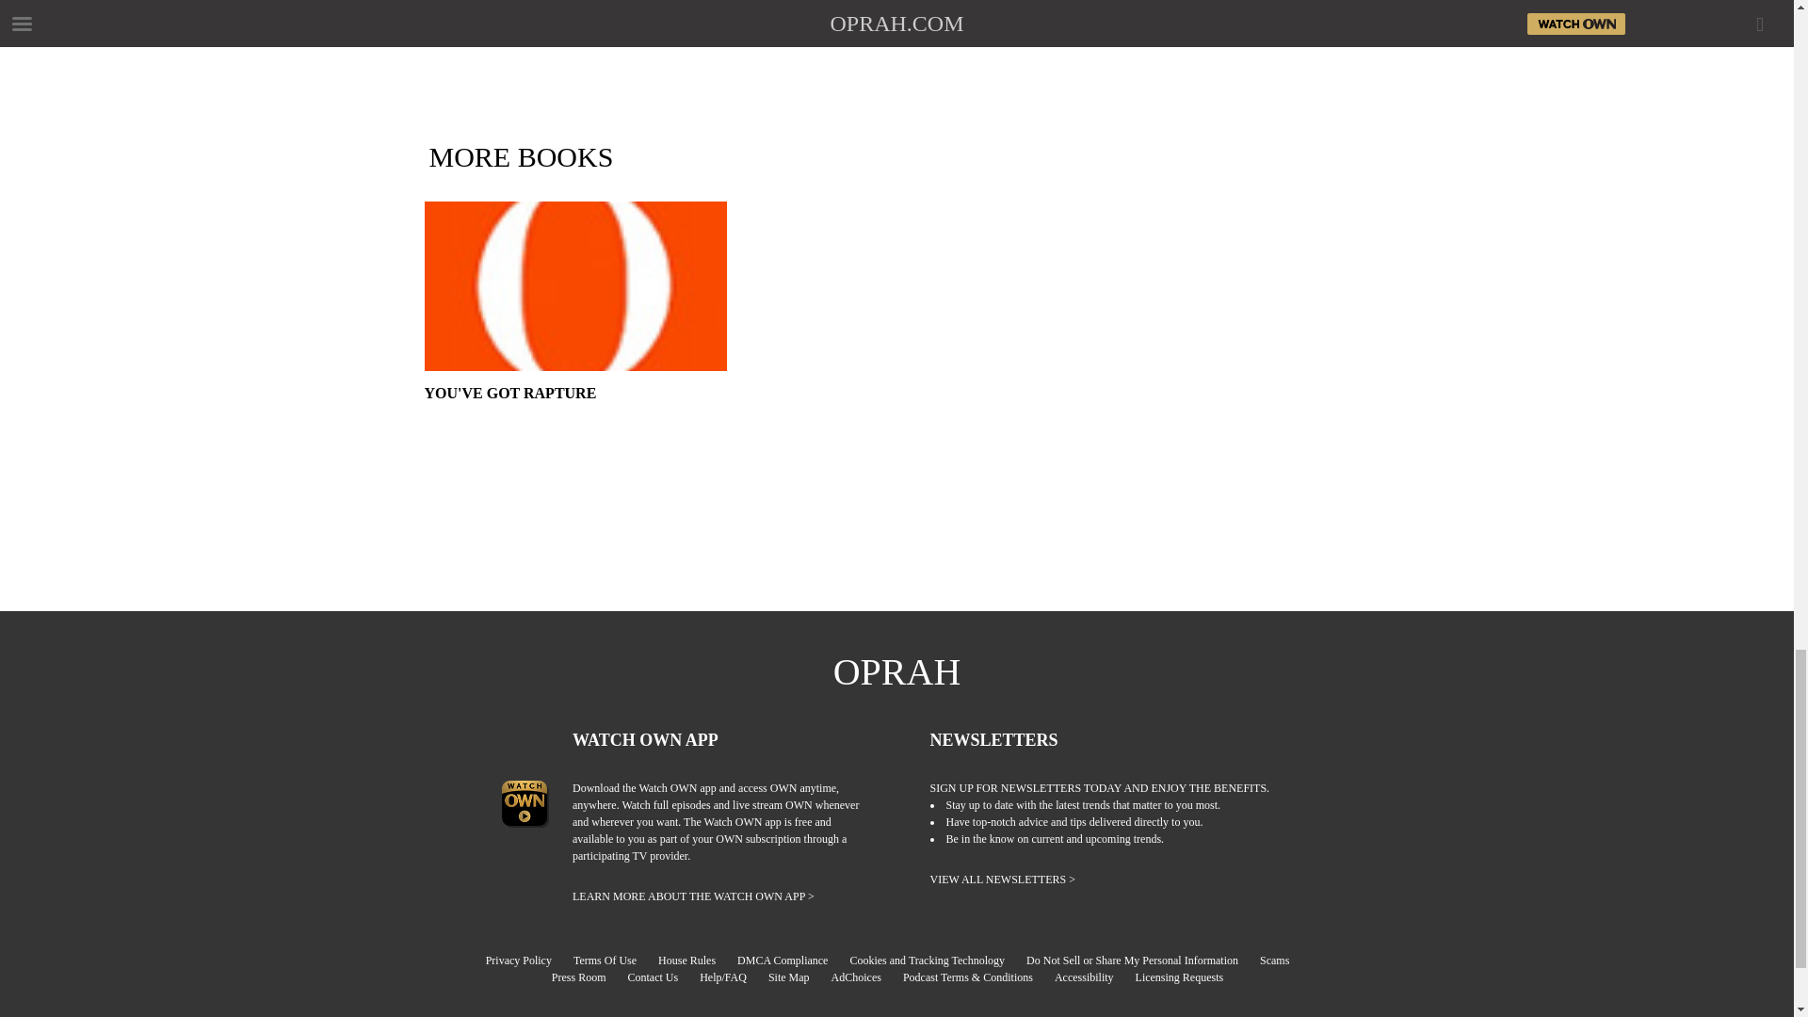 This screenshot has width=1808, height=1017. I want to click on OPRAH, so click(897, 672).